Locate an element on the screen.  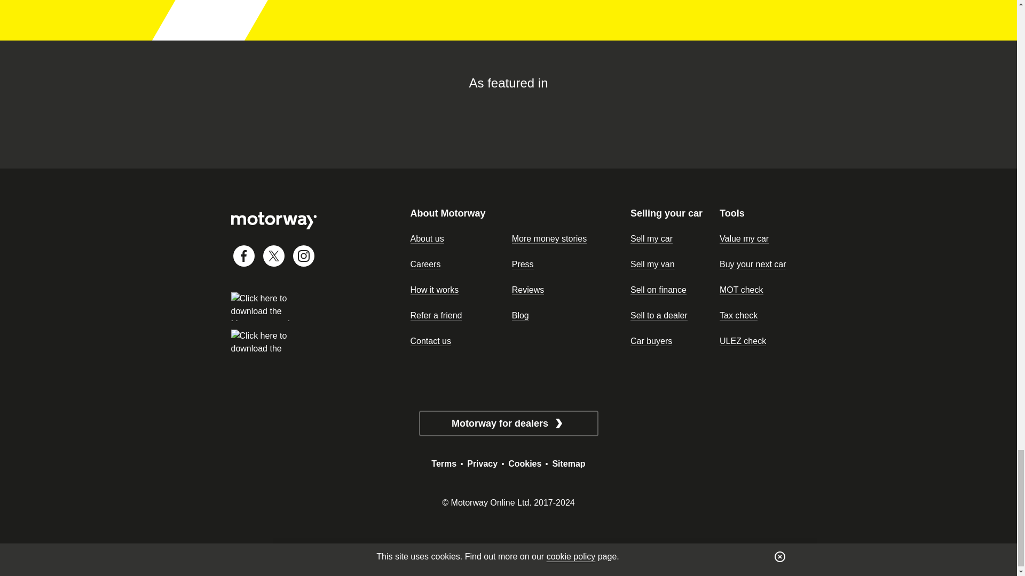
Blog is located at coordinates (560, 315).